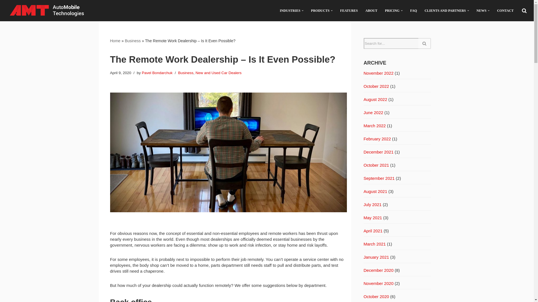 The width and height of the screenshot is (538, 302). What do you see at coordinates (445, 11) in the screenshot?
I see `CLIENTS AND PARTNERS` at bounding box center [445, 11].